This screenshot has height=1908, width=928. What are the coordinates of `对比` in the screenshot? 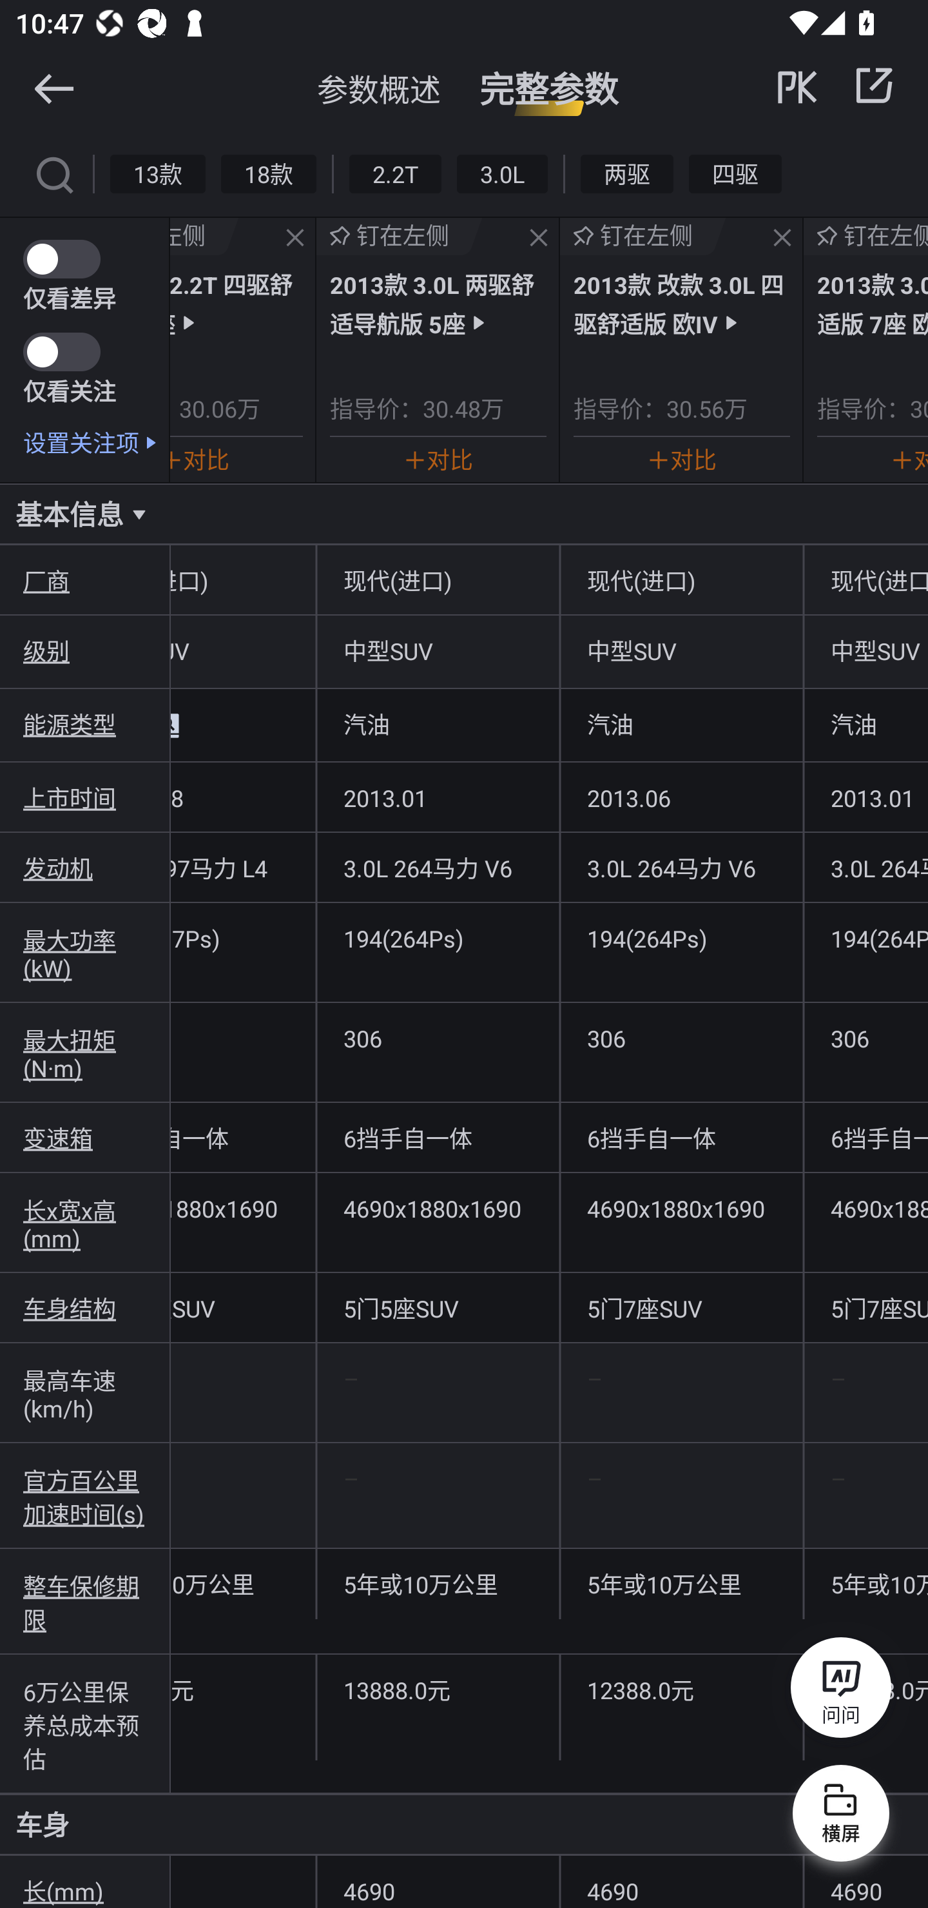 It's located at (199, 459).